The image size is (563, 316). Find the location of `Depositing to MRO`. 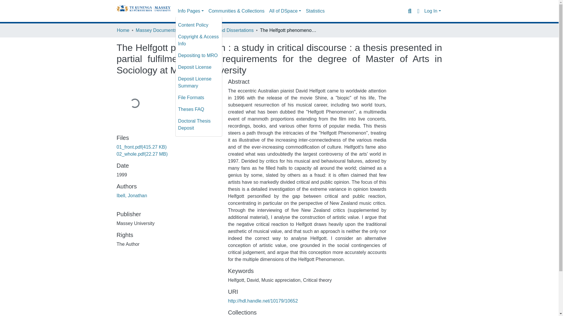

Depositing to MRO is located at coordinates (199, 55).